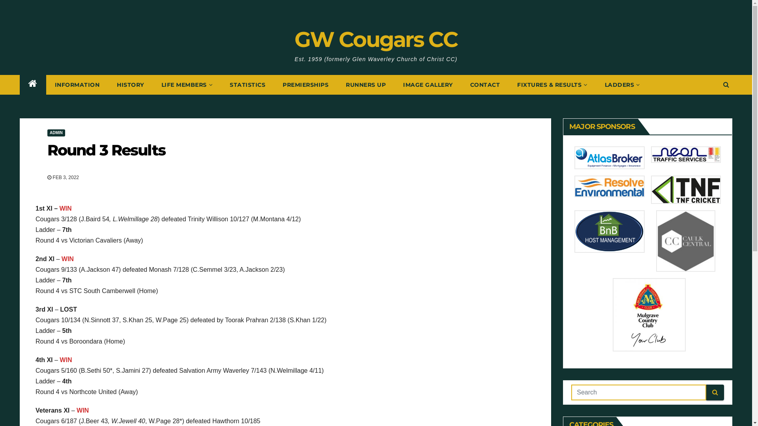 The width and height of the screenshot is (758, 426). I want to click on LIFE MEMBERS, so click(187, 85).